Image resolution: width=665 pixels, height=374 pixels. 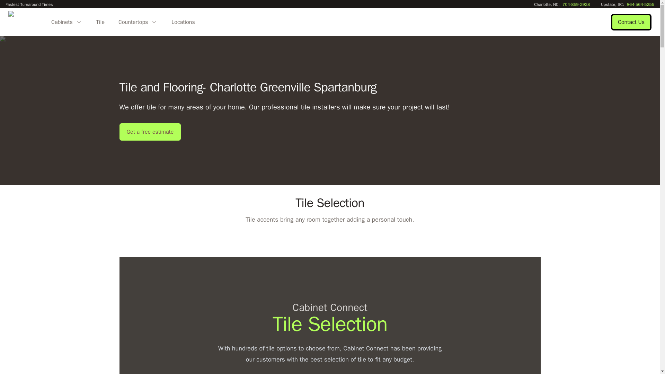 I want to click on Countertops, so click(x=138, y=22).